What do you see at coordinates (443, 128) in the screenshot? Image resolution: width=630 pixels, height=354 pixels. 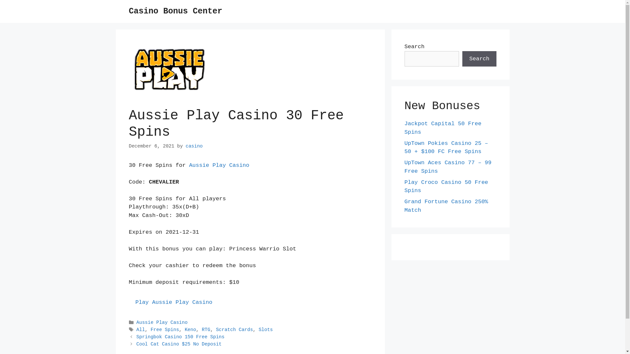 I see `Jackpot Capital 50 Free Spins` at bounding box center [443, 128].